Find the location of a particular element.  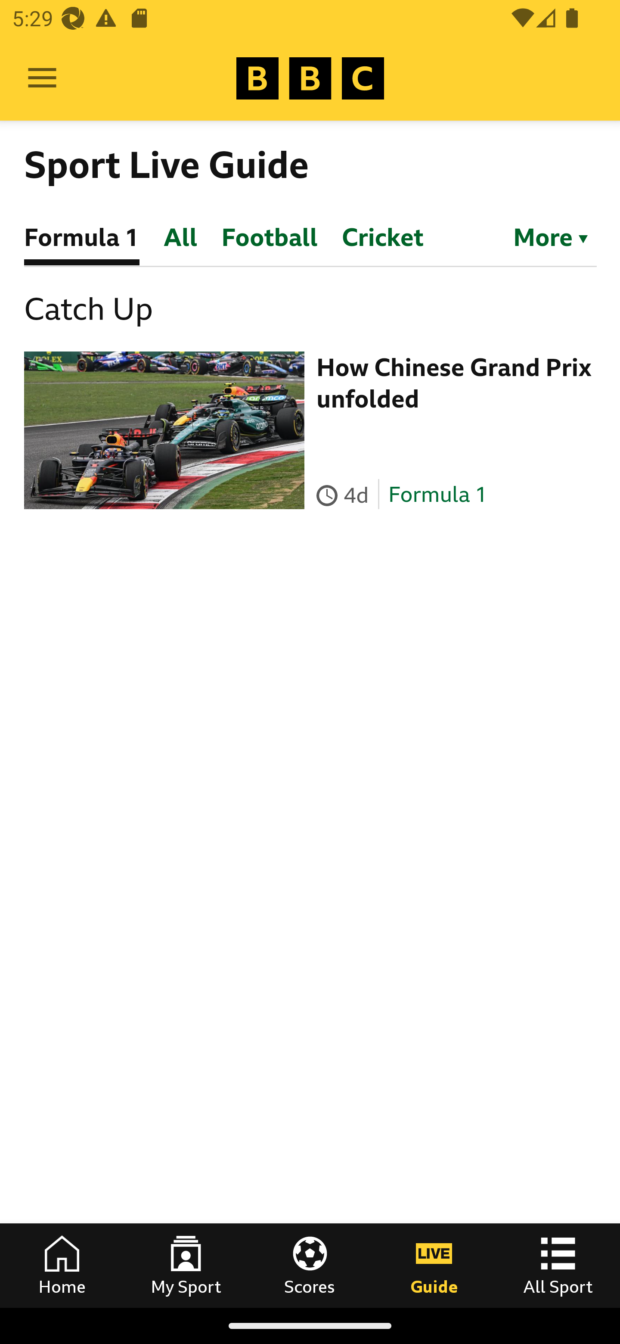

Scores is located at coordinates (310, 1265).